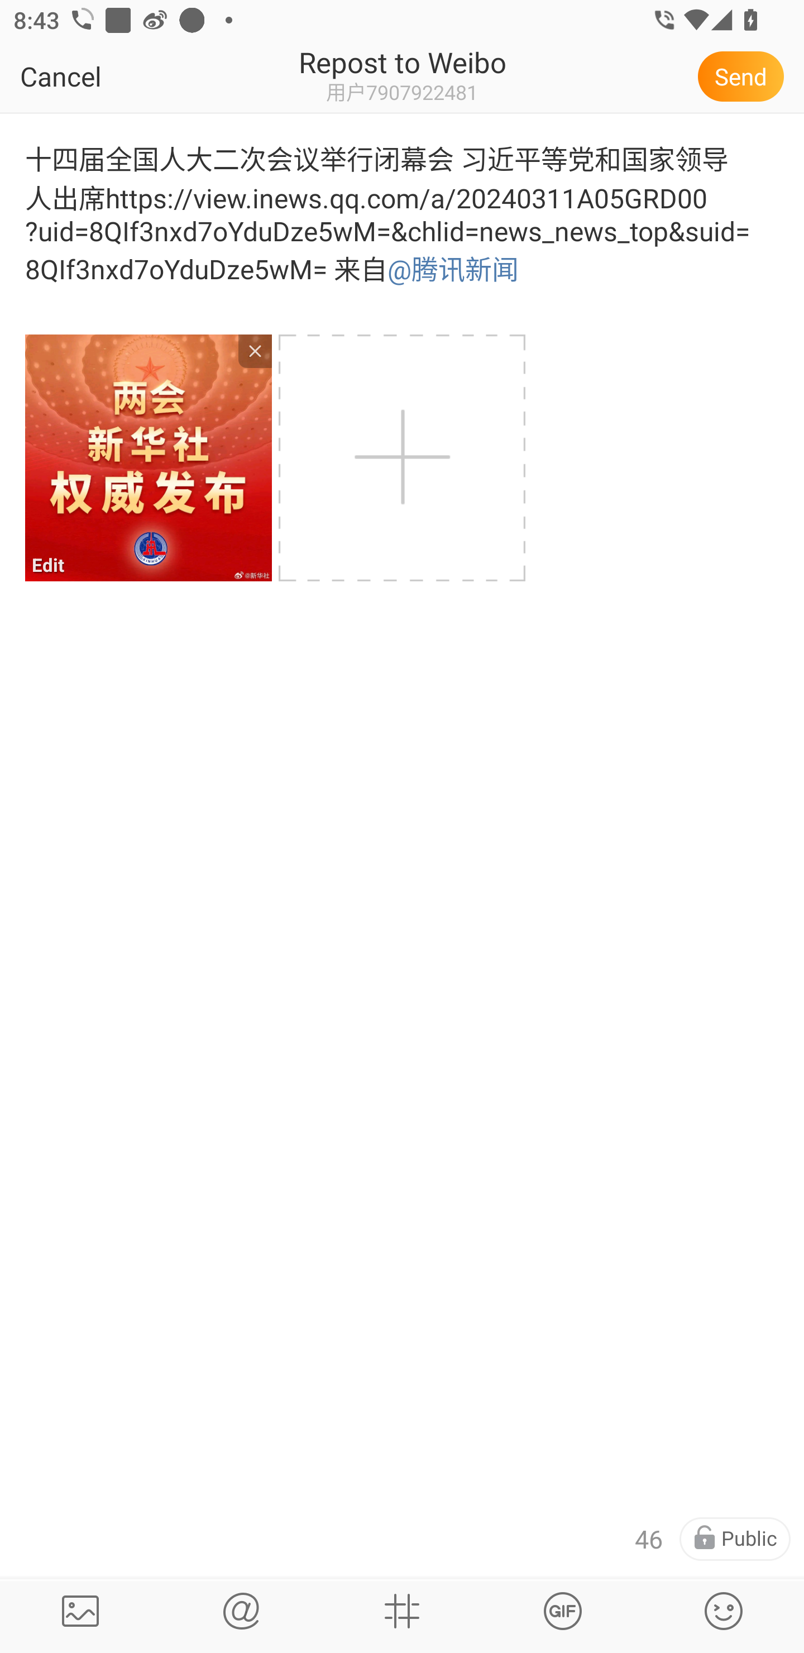 The height and width of the screenshot is (1653, 804). I want to click on 请插入表情, so click(724, 1611).